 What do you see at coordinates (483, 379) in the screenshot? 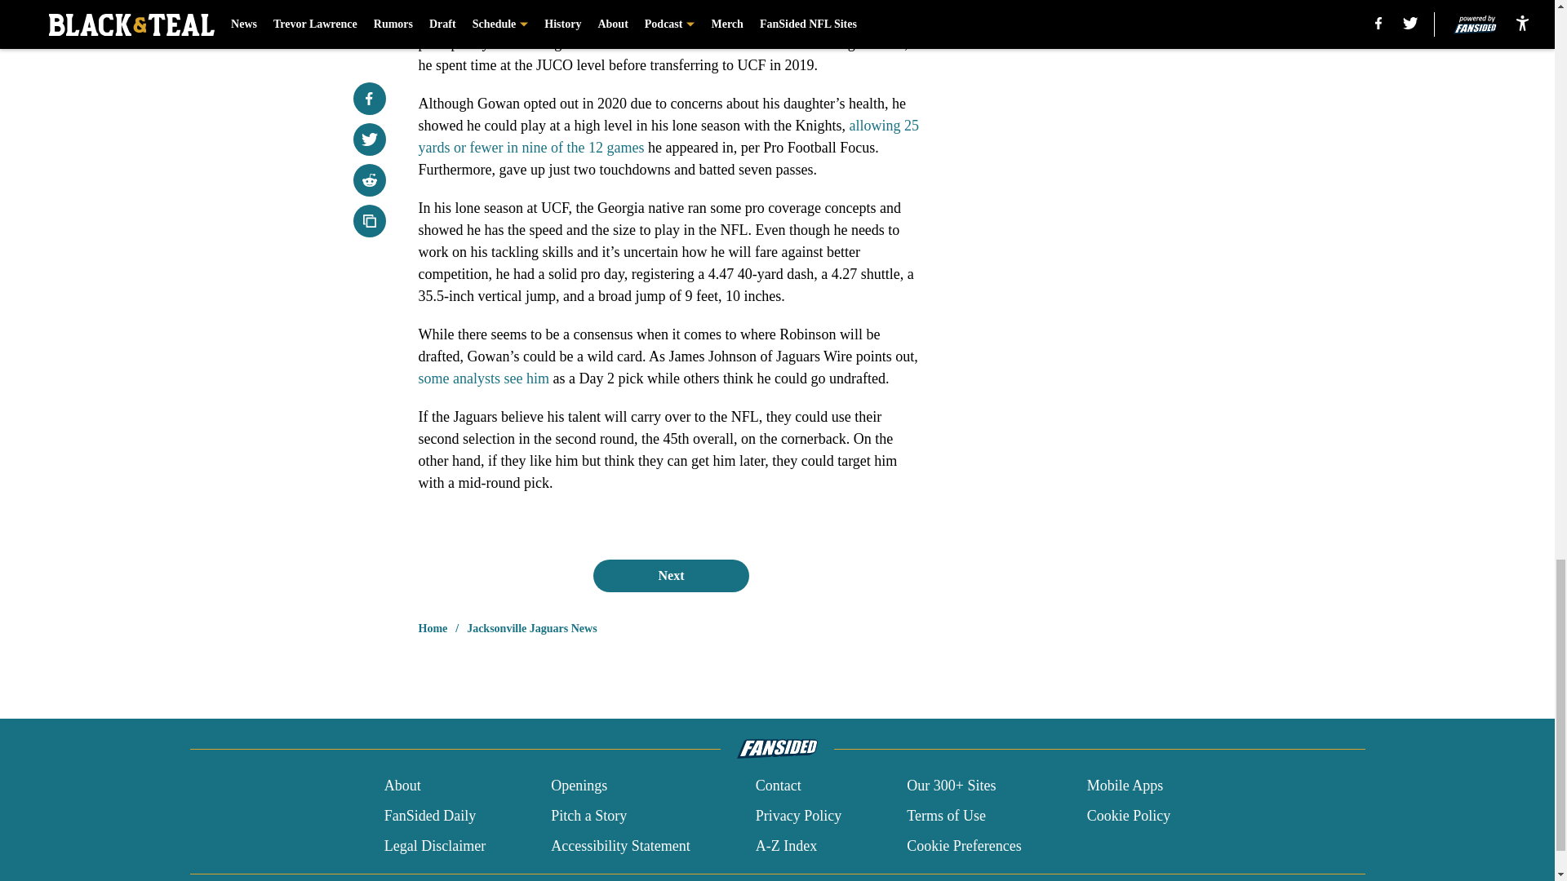
I see `some analysts see him` at bounding box center [483, 379].